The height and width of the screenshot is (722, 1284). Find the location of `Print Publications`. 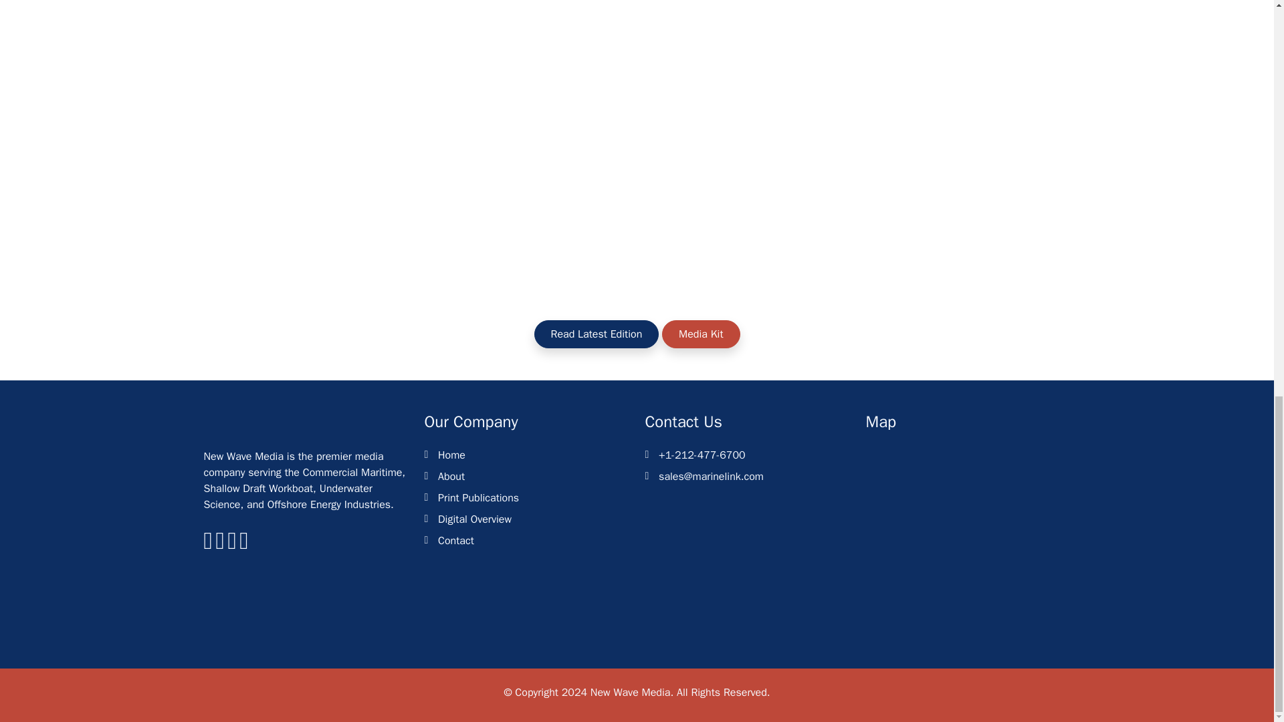

Print Publications is located at coordinates (477, 498).